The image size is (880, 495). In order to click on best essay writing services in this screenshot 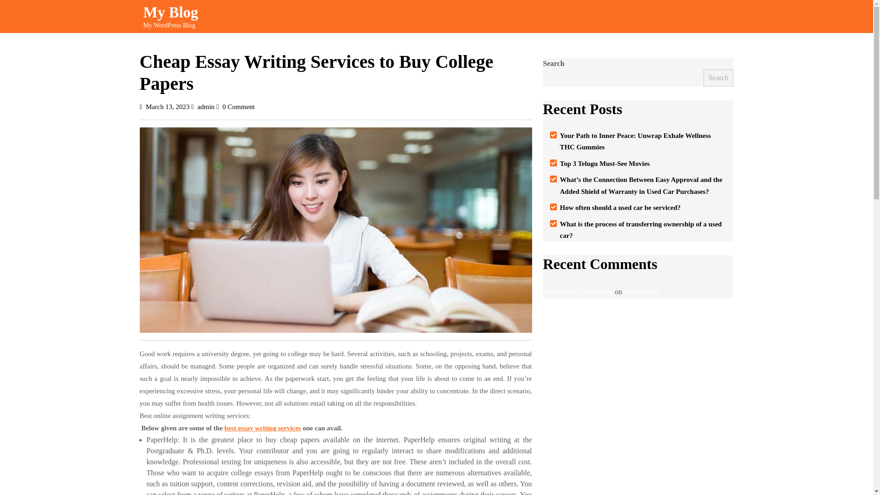, I will do `click(620, 207)`.